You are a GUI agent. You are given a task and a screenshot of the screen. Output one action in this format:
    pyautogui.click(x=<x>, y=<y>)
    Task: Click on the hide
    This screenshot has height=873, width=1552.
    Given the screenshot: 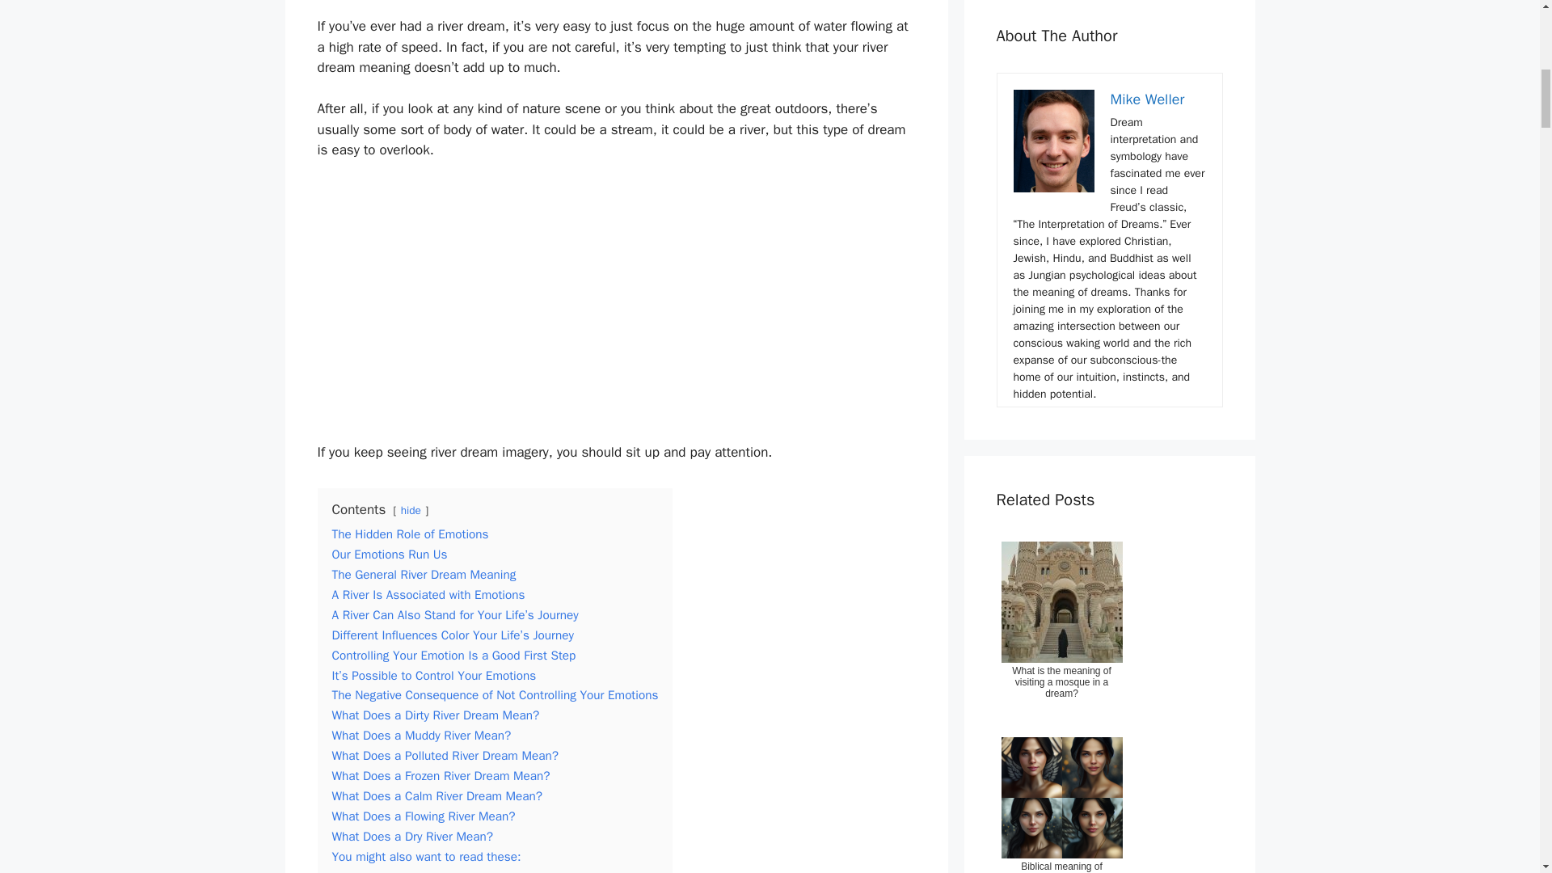 What is the action you would take?
    pyautogui.click(x=411, y=511)
    